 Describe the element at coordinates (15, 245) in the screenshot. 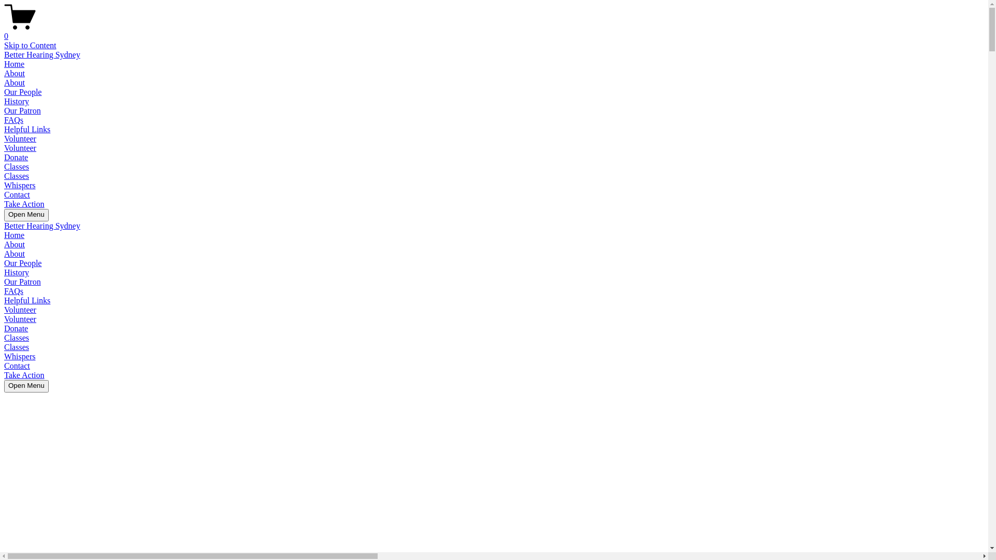

I see `About` at that location.